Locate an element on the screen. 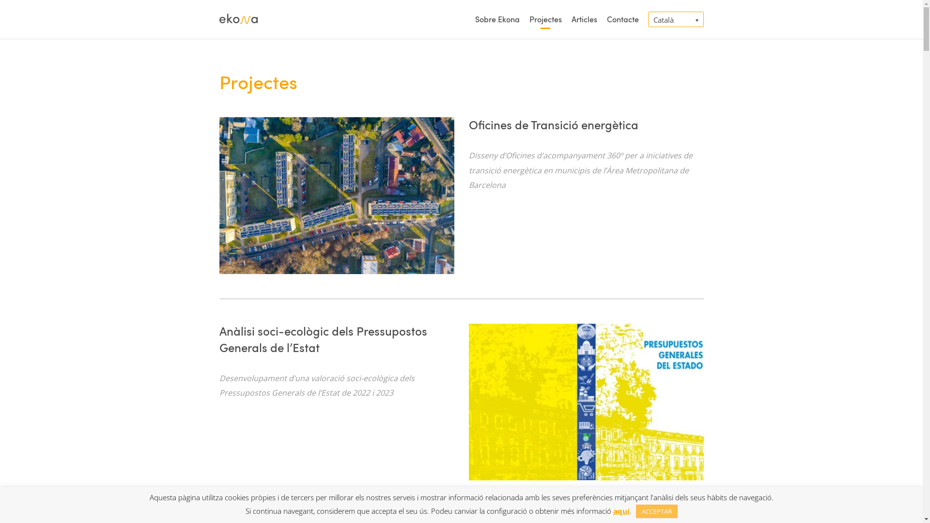  Articles is located at coordinates (584, 19).